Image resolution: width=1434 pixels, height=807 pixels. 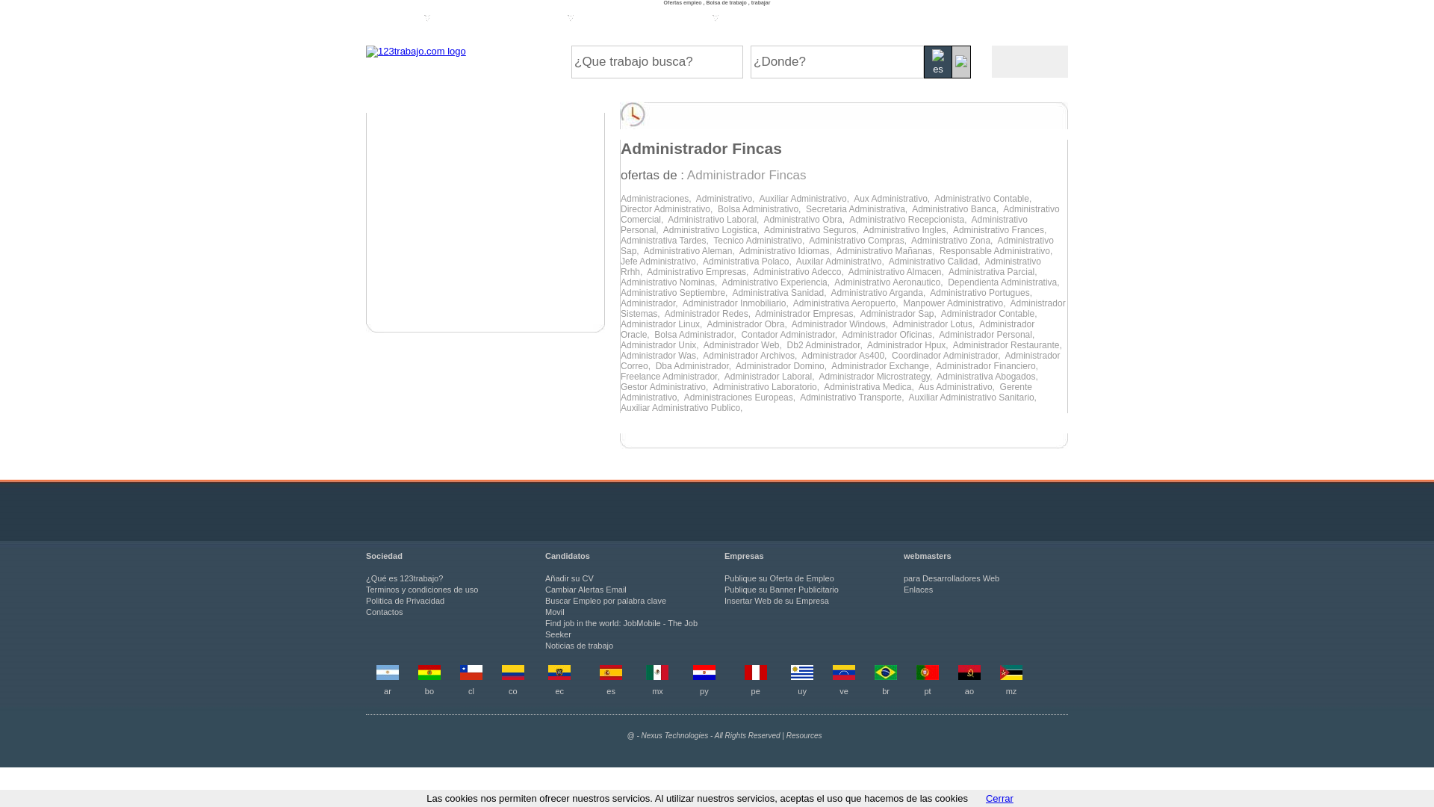 What do you see at coordinates (555, 612) in the screenshot?
I see `Movil` at bounding box center [555, 612].